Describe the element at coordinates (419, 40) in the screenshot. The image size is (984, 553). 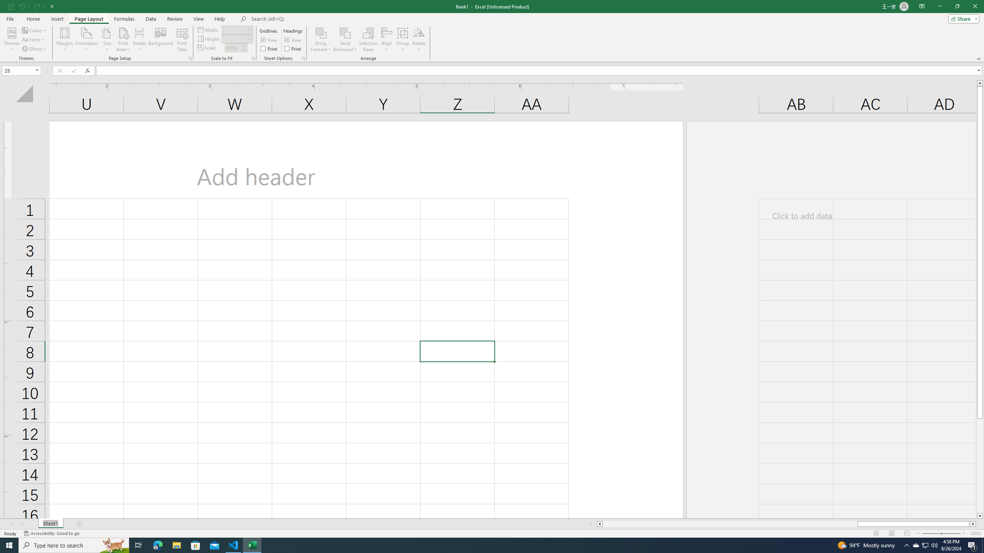
I see `Rotate` at that location.